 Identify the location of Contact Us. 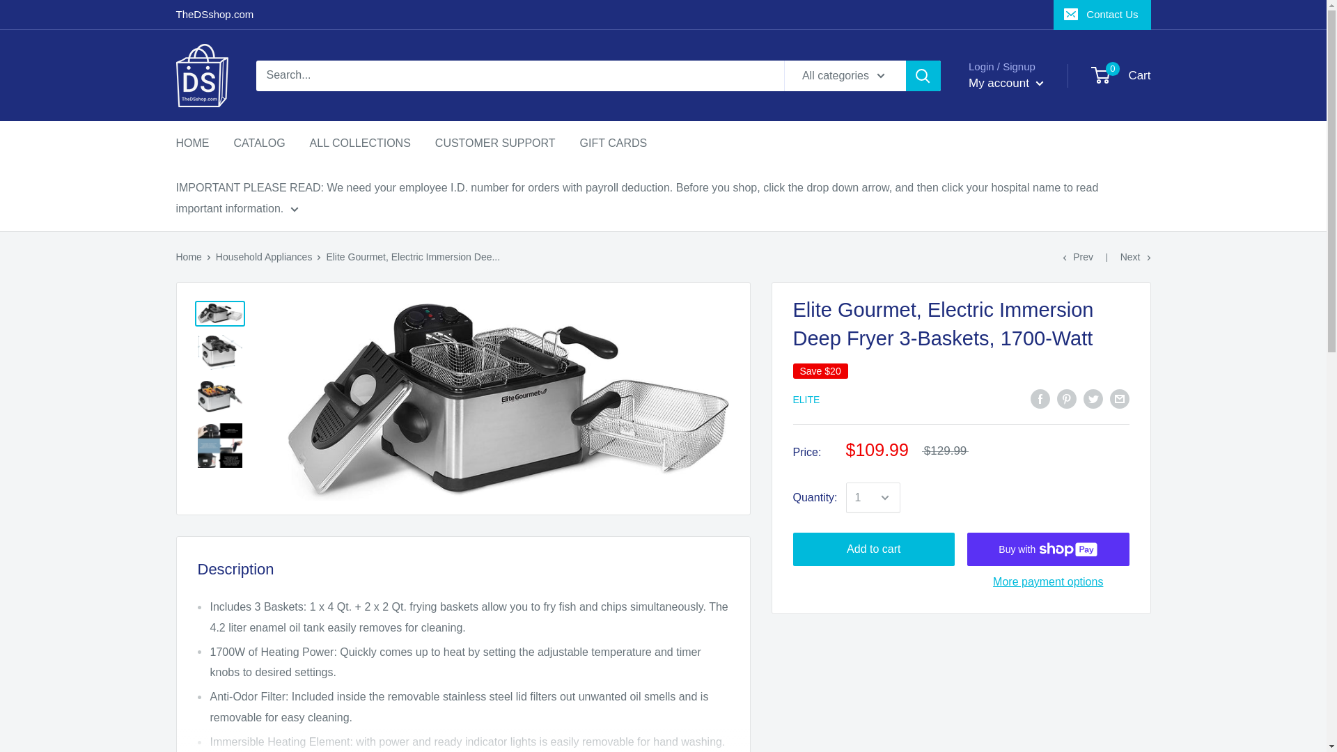
(1121, 75).